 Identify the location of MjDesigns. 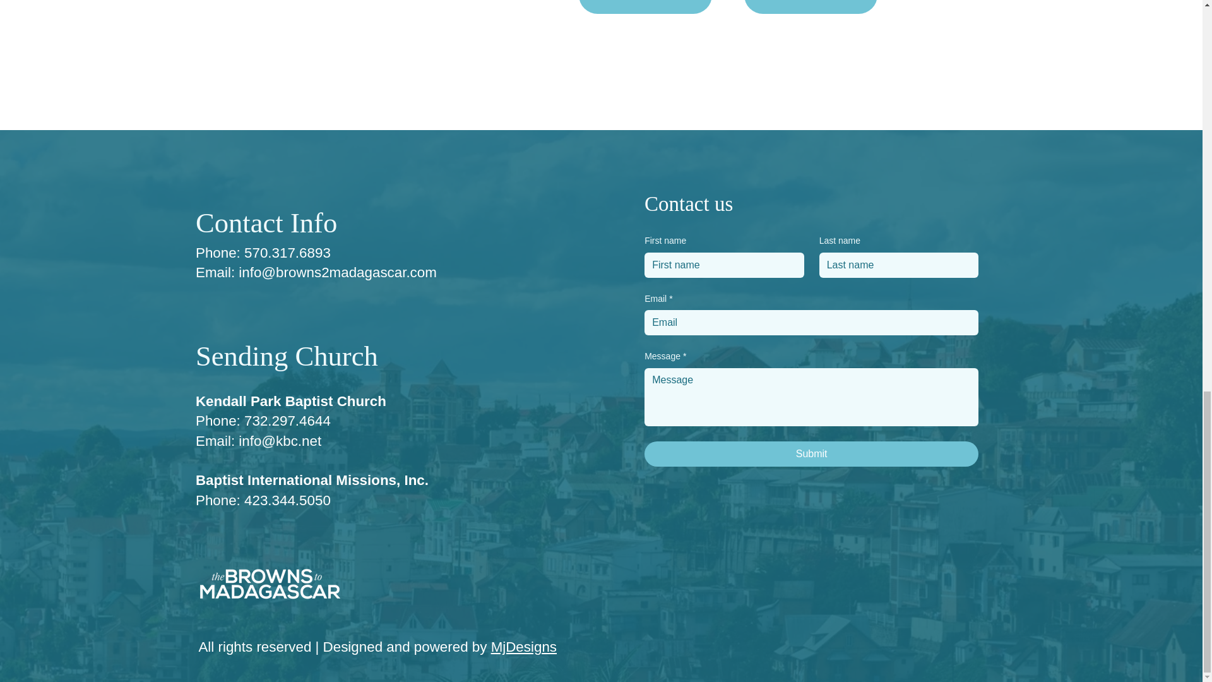
(523, 647).